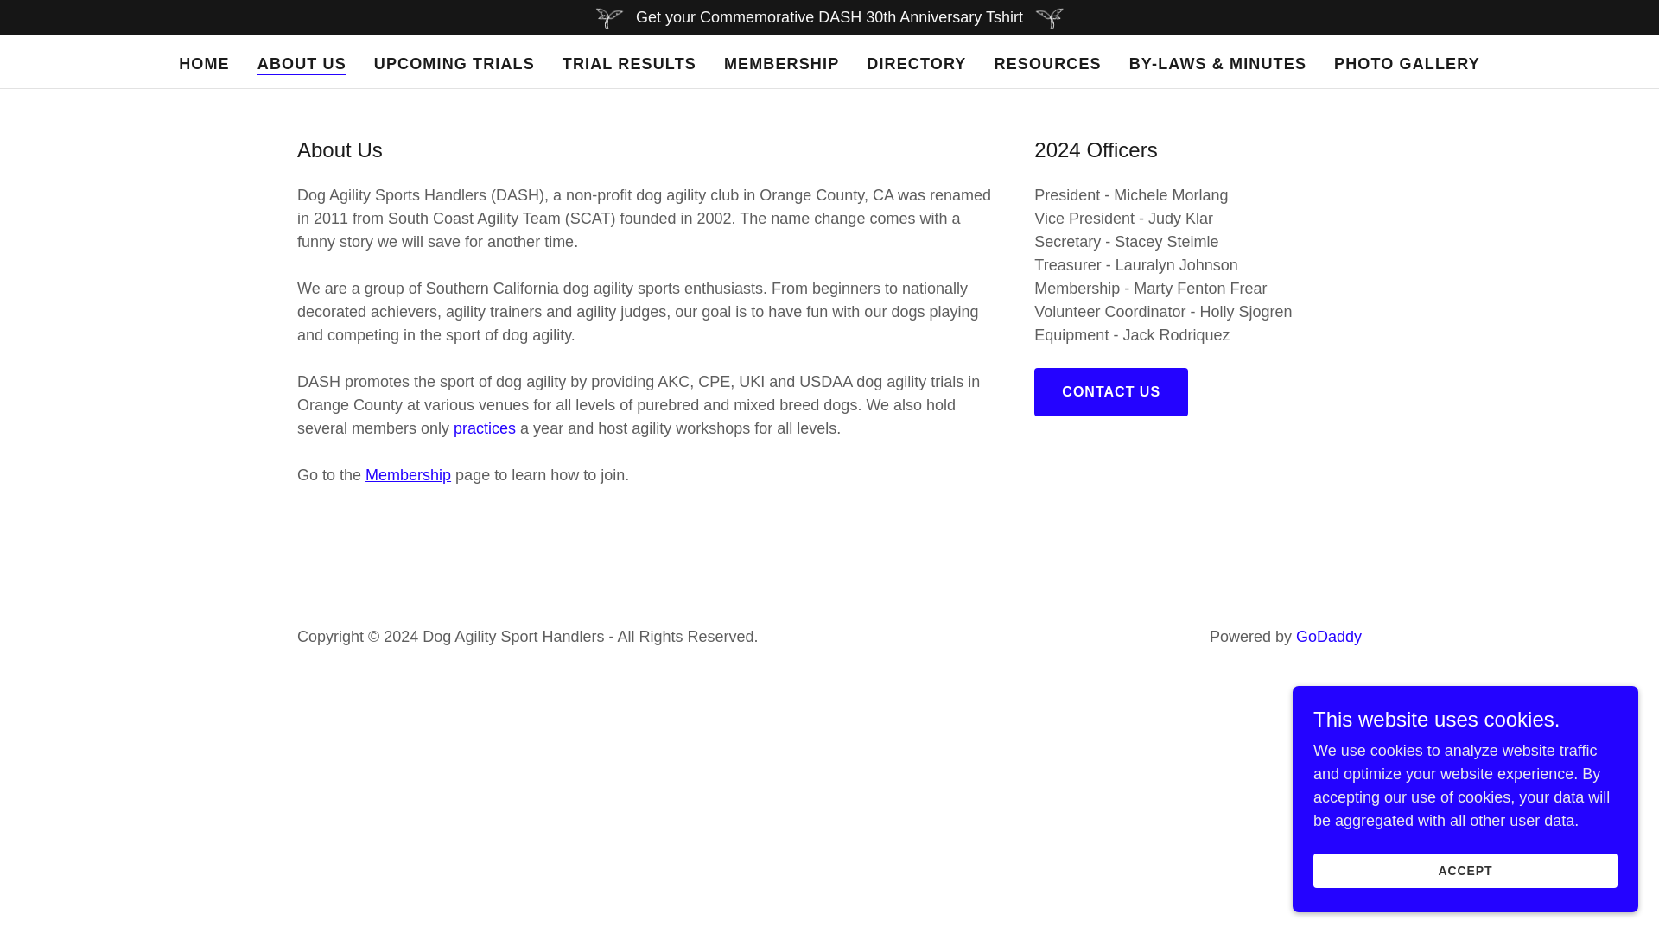 Image resolution: width=1659 pixels, height=933 pixels. What do you see at coordinates (454, 64) in the screenshot?
I see `UPCOMING TRIALS` at bounding box center [454, 64].